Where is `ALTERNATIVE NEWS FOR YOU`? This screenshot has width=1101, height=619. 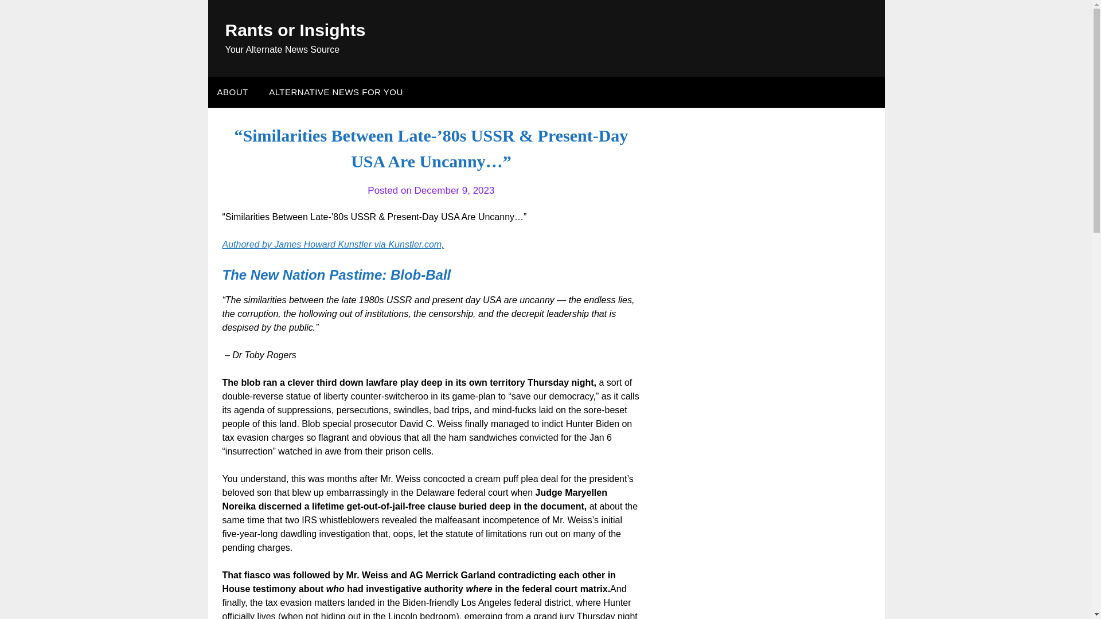
ALTERNATIVE NEWS FOR YOU is located at coordinates (336, 92).